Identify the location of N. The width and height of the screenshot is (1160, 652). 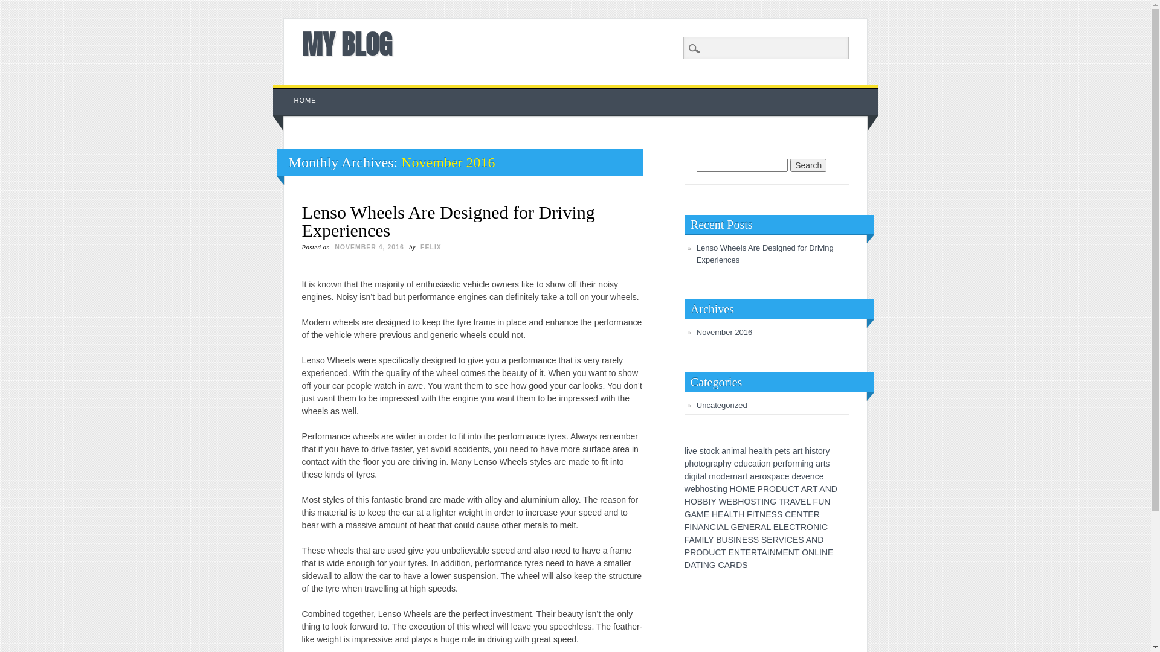
(746, 527).